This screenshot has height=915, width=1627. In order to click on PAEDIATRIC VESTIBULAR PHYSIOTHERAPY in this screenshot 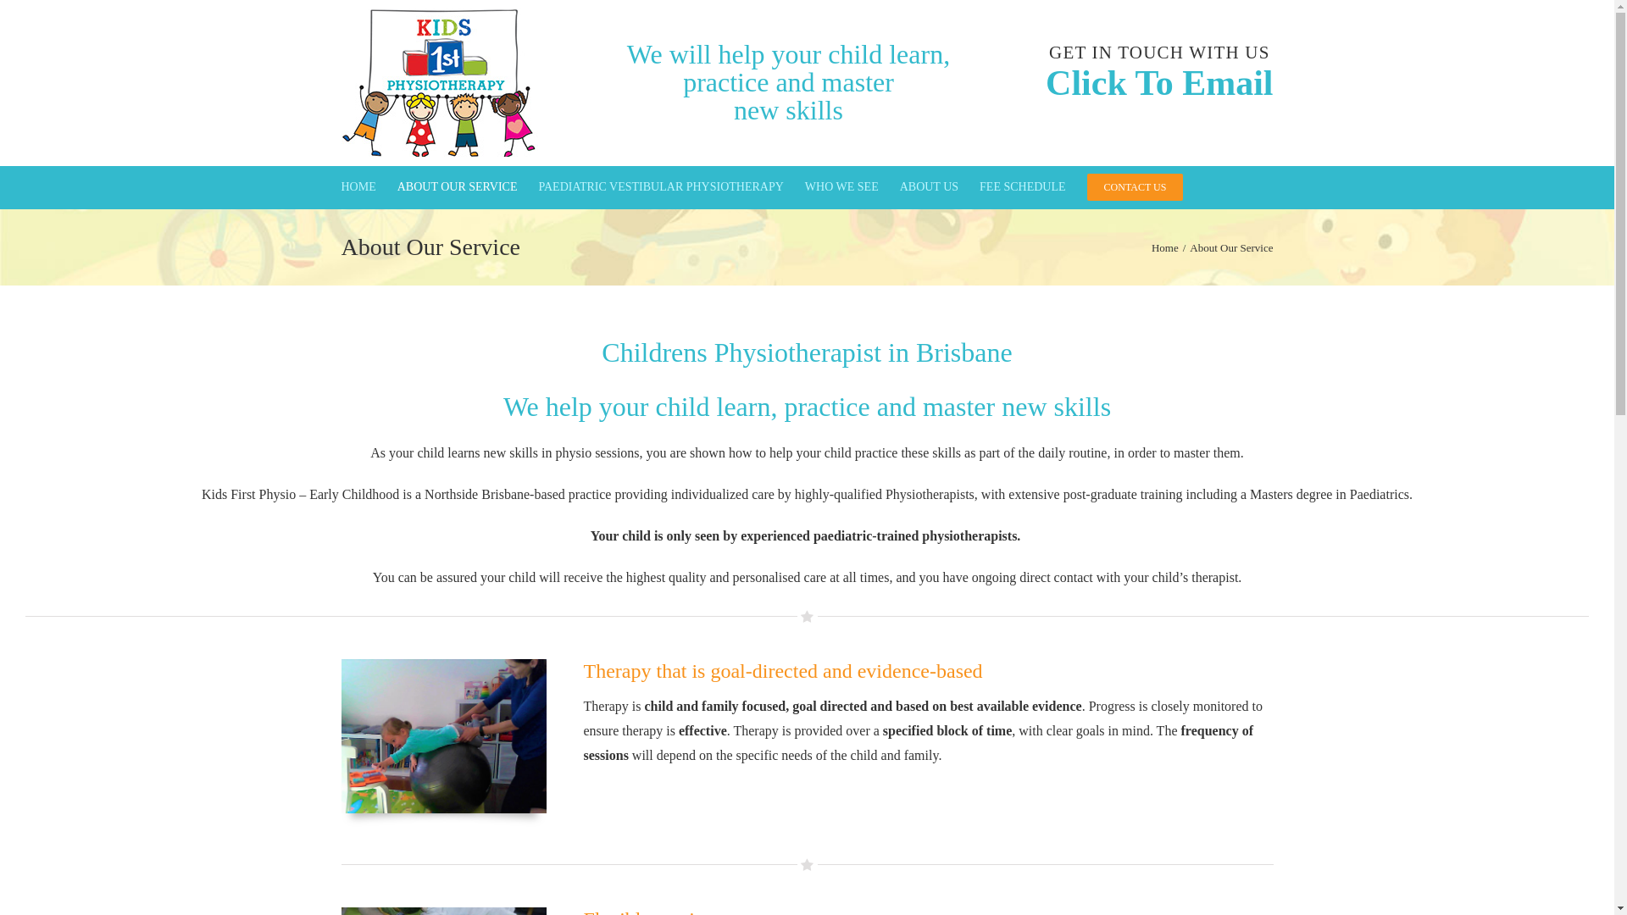, I will do `click(661, 187)`.